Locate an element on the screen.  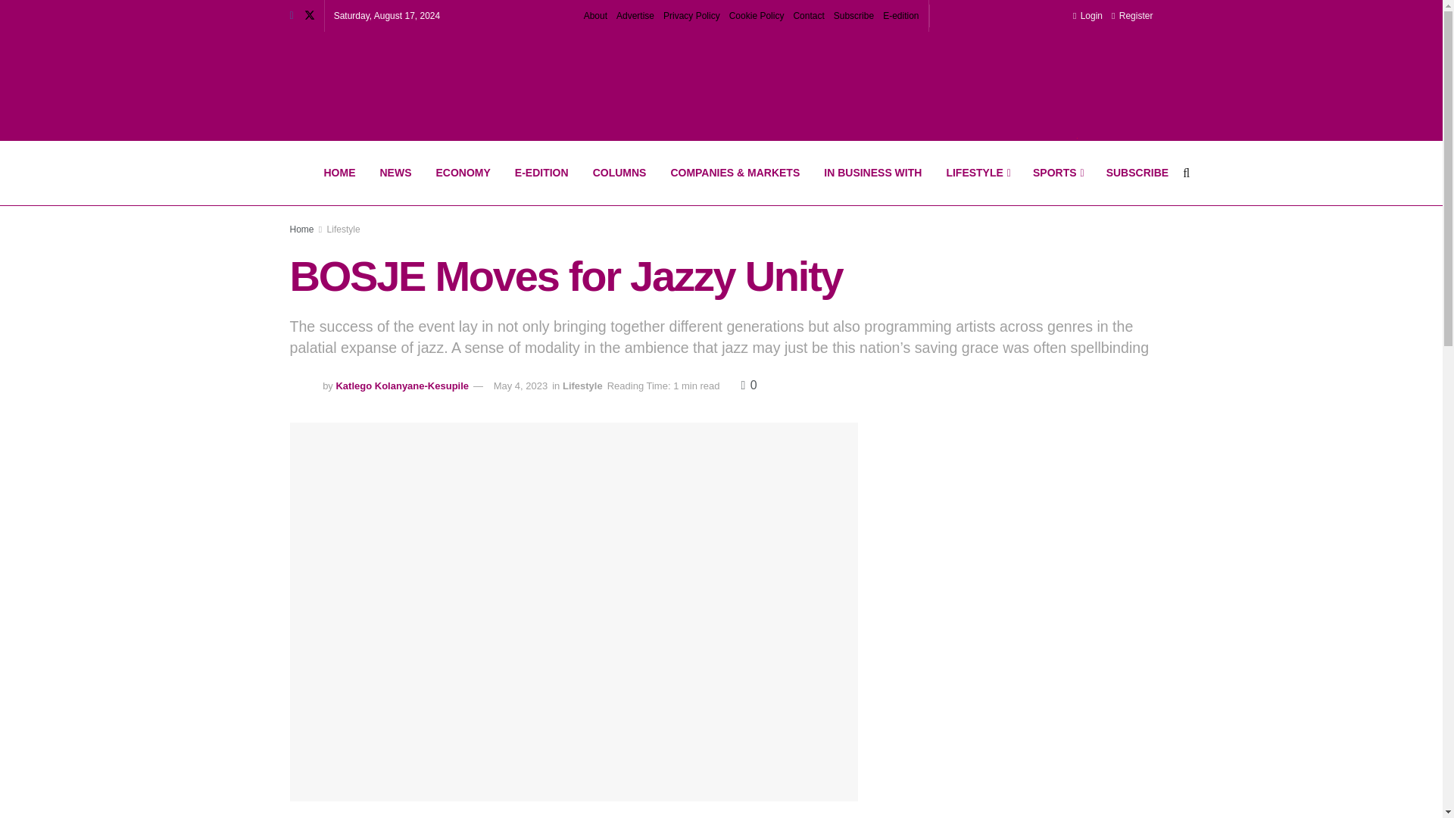
Login is located at coordinates (1087, 16).